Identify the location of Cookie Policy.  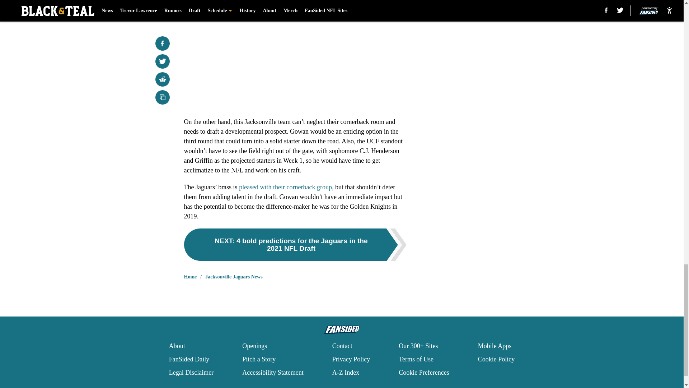
(496, 359).